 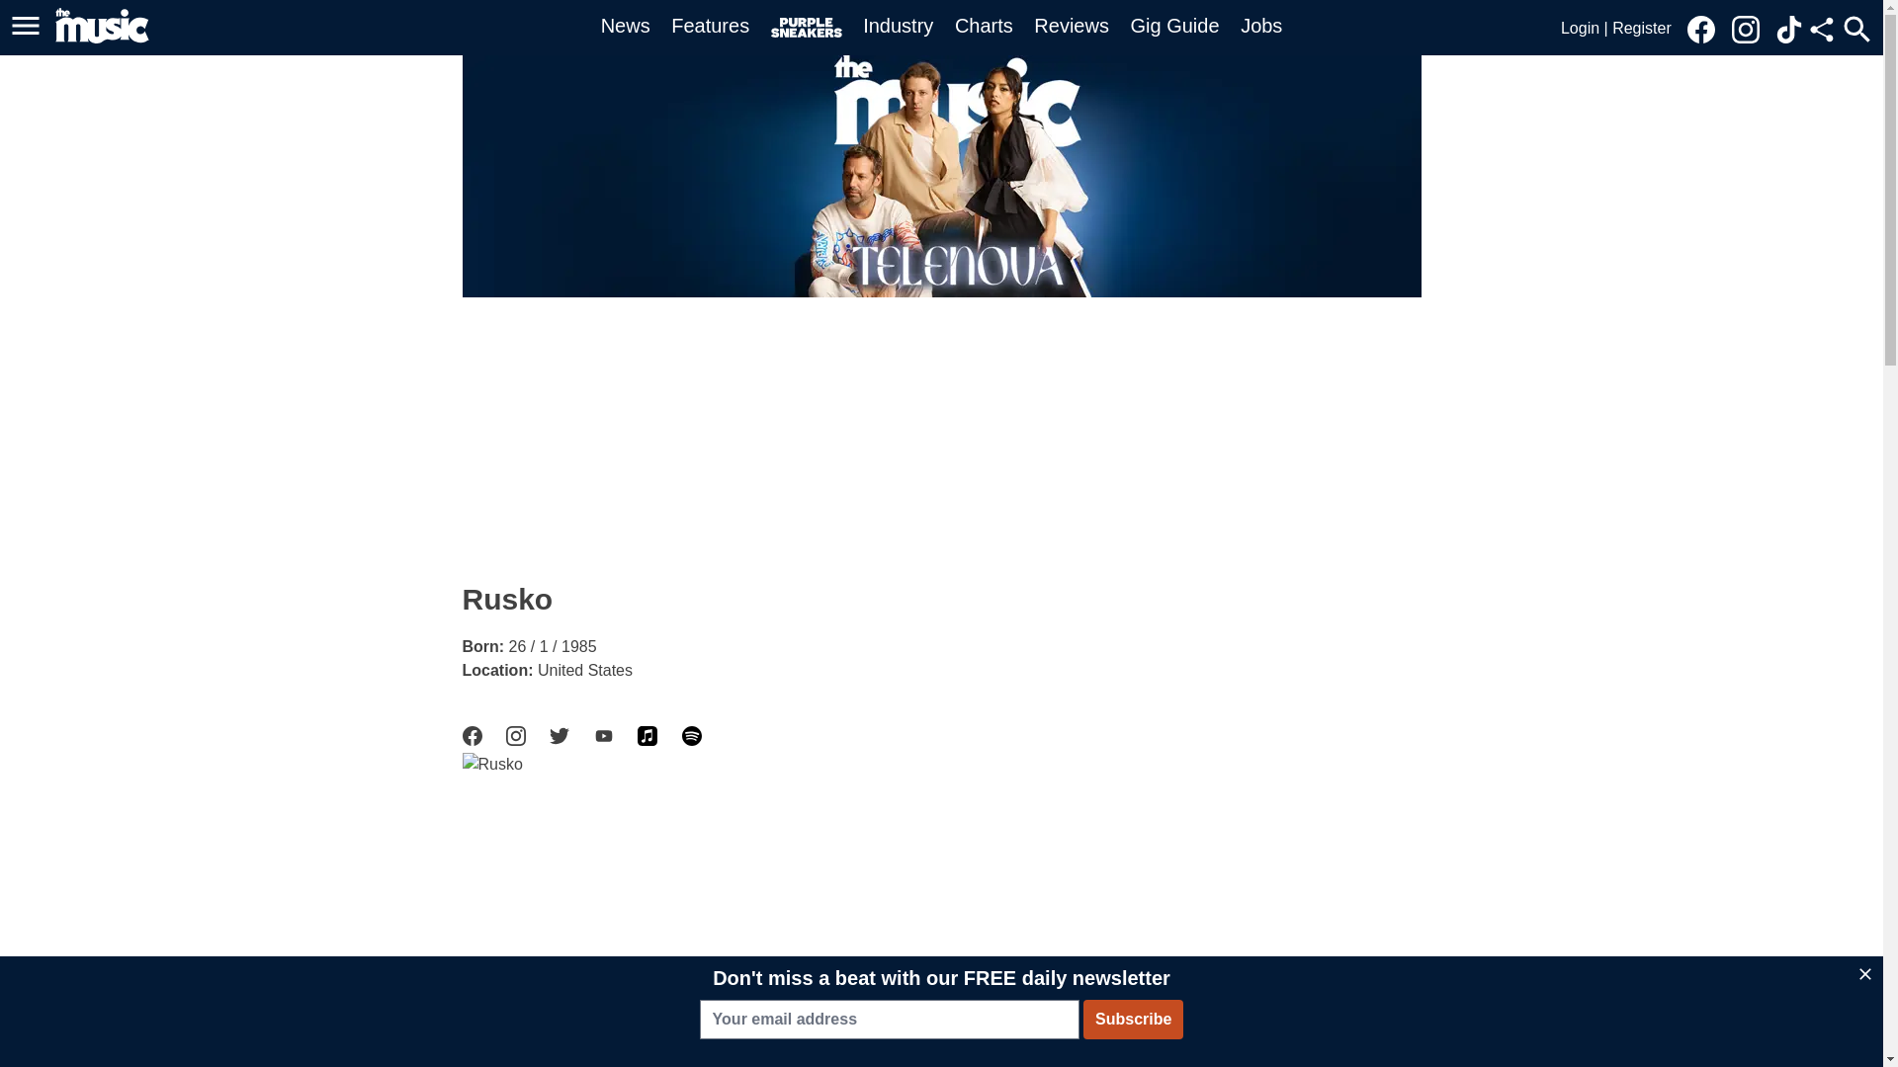 I want to click on Share this page, so click(x=1821, y=30).